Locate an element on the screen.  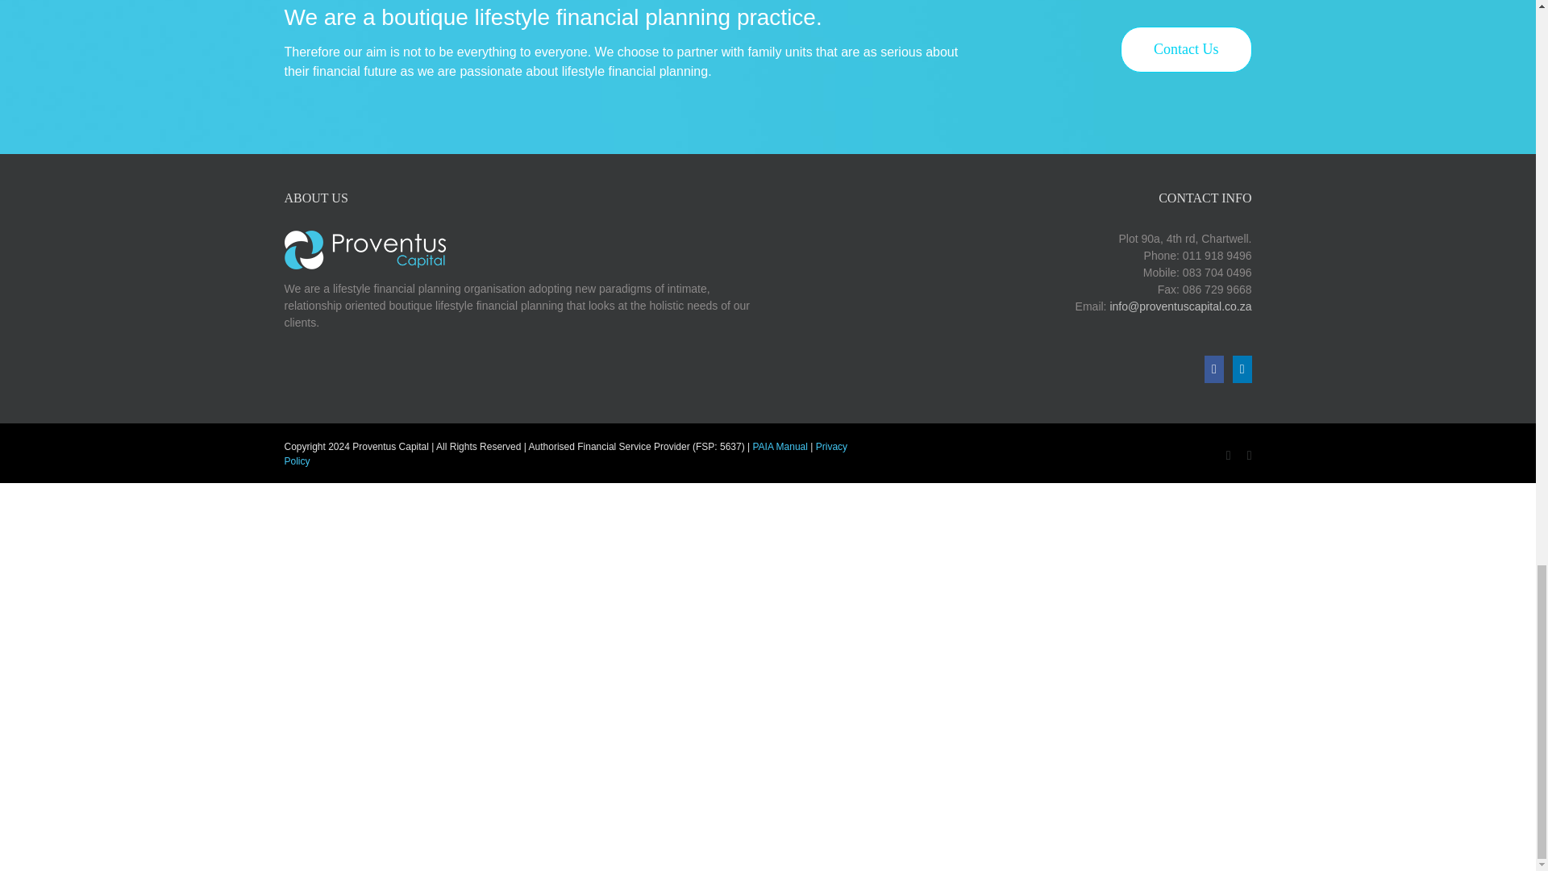
Privacy Policy is located at coordinates (564, 453).